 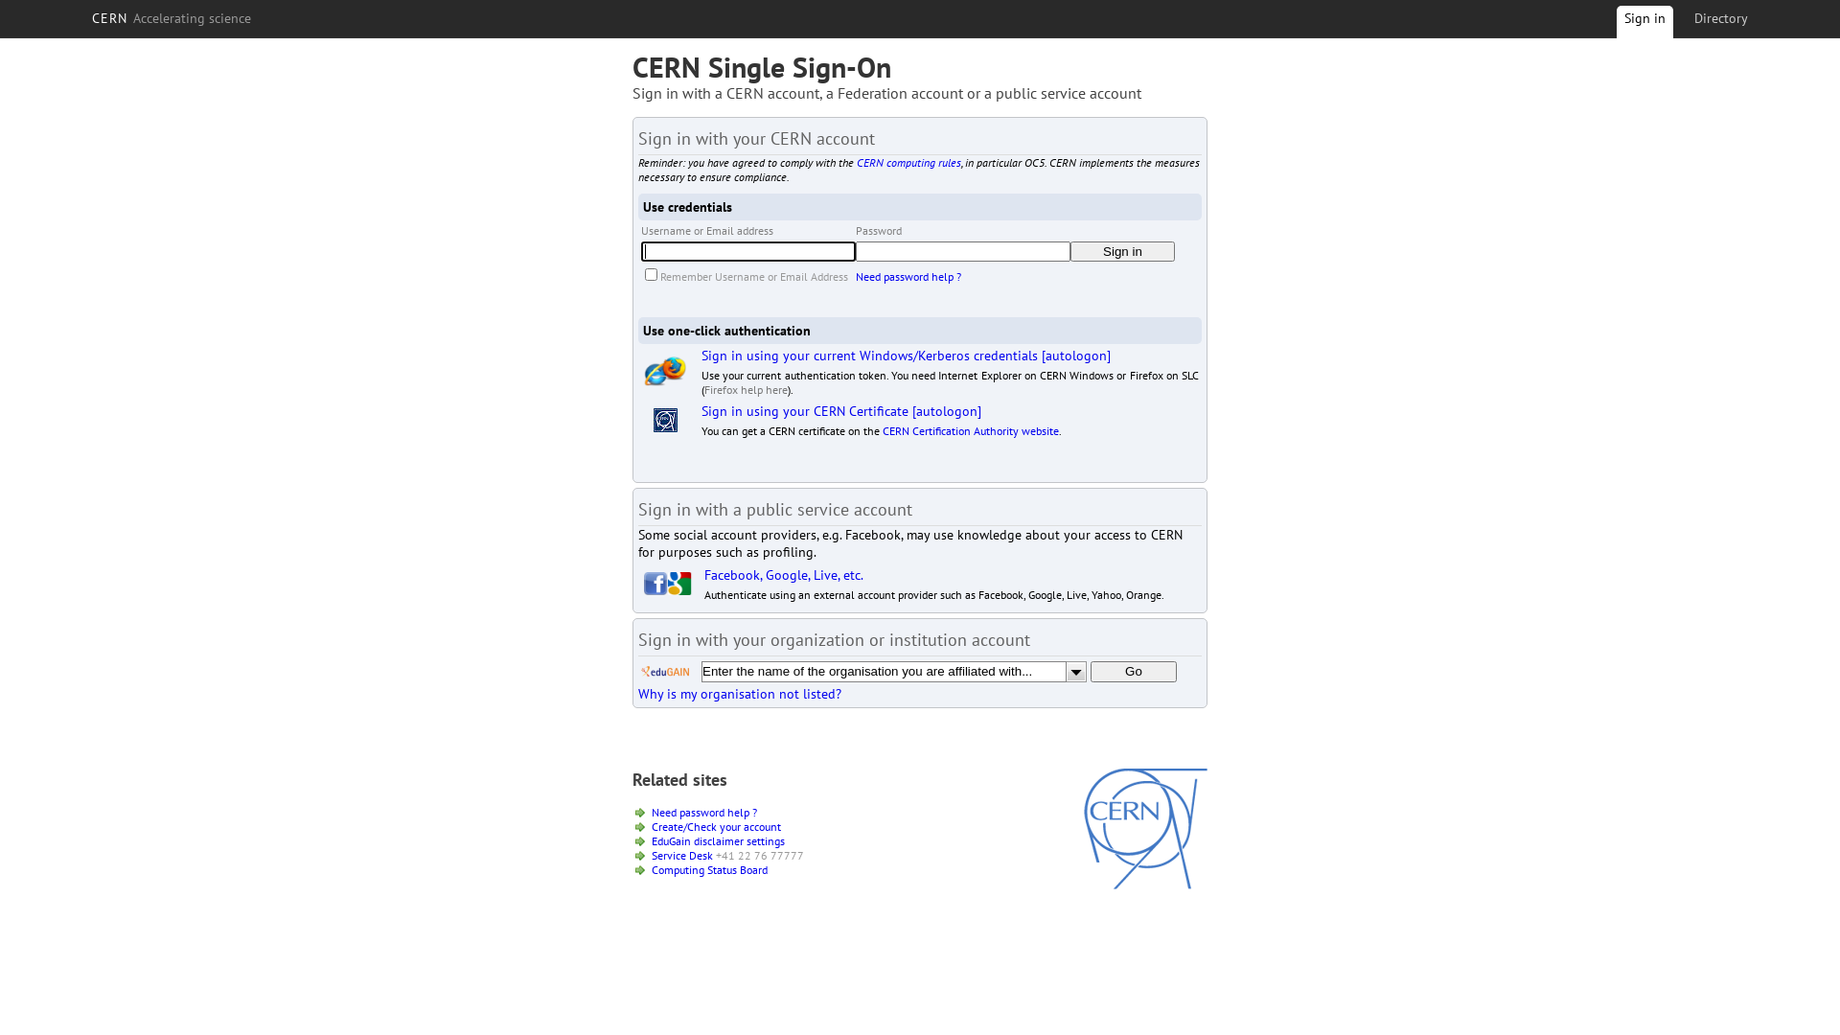 I want to click on CERN Single Sign-On, so click(x=762, y=67).